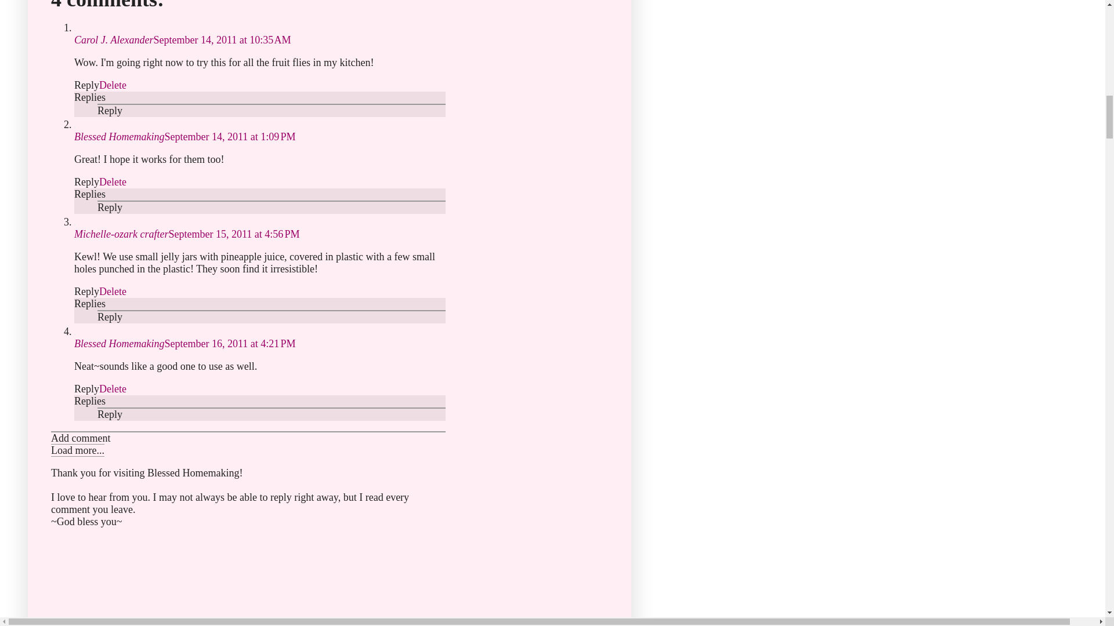 The width and height of the screenshot is (1114, 626). Describe the element at coordinates (86, 85) in the screenshot. I see `Reply` at that location.